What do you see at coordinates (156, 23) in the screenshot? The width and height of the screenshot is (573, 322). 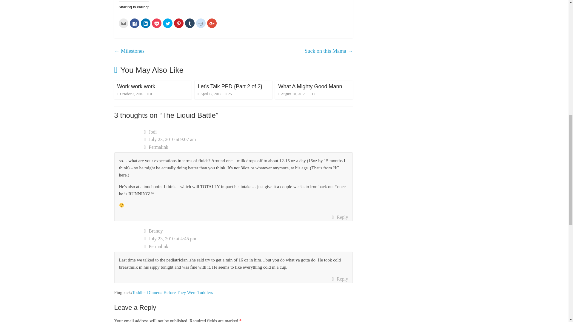 I see `Click to share on Pocket` at bounding box center [156, 23].